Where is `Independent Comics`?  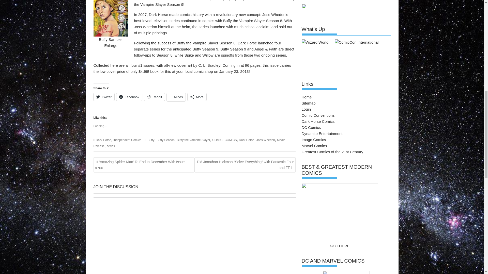
Independent Comics is located at coordinates (127, 140).